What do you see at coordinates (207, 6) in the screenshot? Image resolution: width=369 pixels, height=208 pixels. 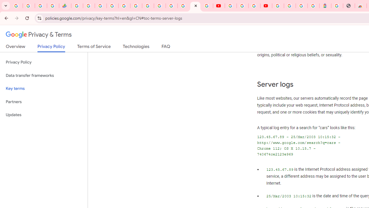 I see `Privacy Checkup` at bounding box center [207, 6].